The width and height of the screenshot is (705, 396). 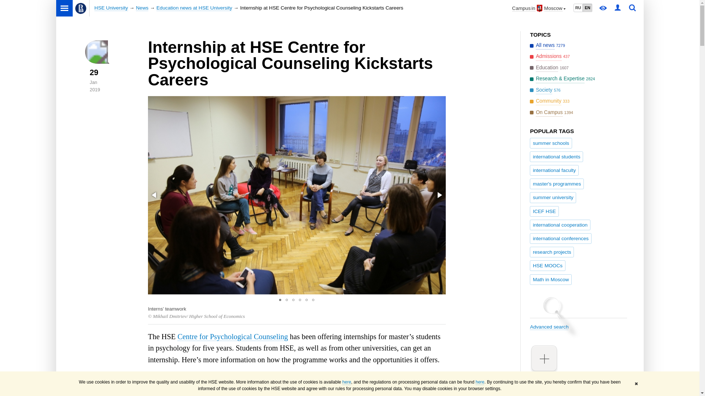 What do you see at coordinates (551, 143) in the screenshot?
I see `summer schools` at bounding box center [551, 143].